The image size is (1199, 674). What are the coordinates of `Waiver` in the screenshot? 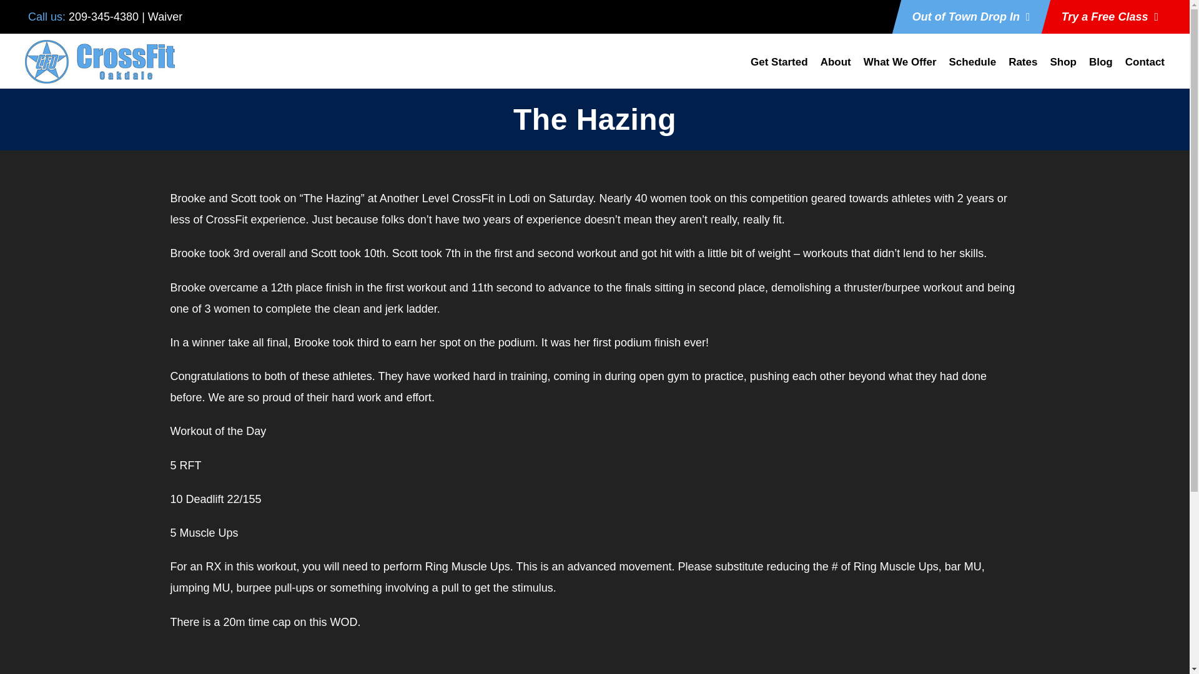 It's located at (165, 16).